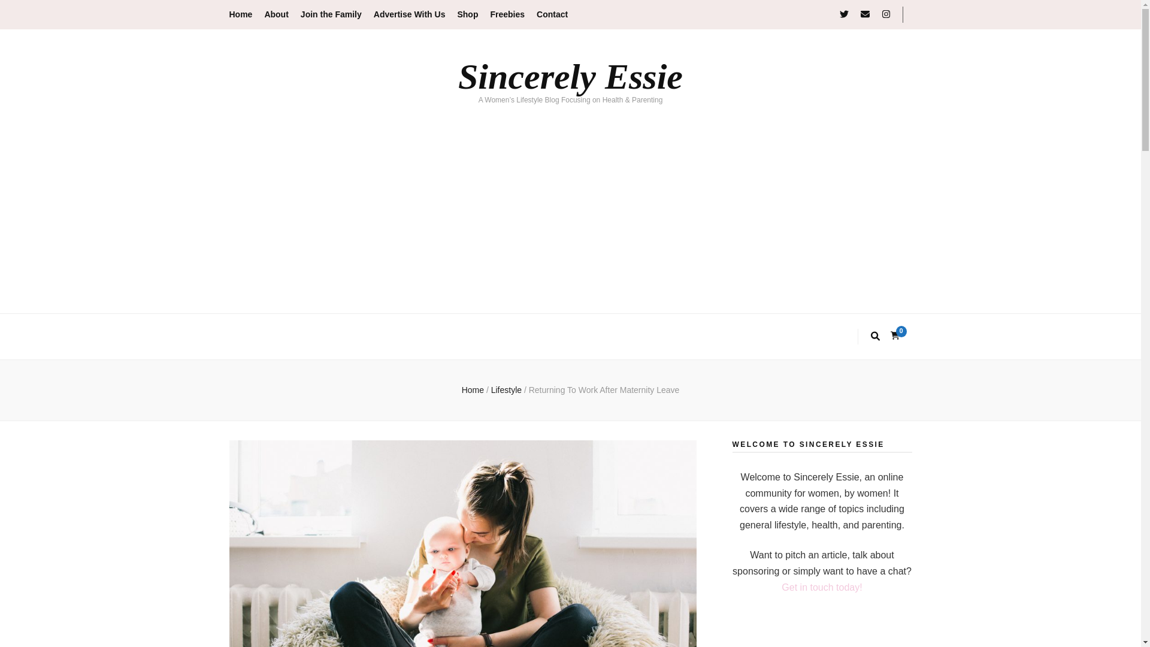  I want to click on Returning To Work After Maternity Leave, so click(604, 389).